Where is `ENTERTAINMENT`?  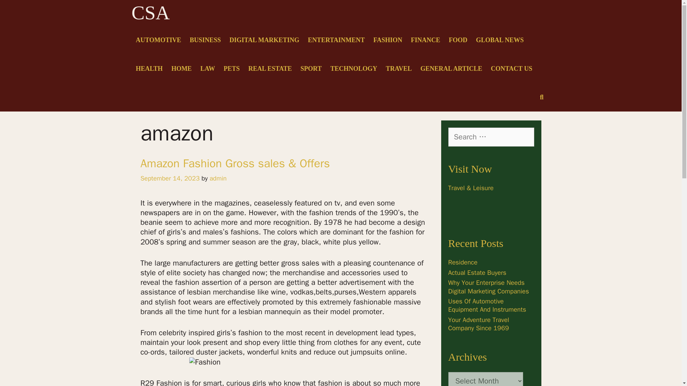
ENTERTAINMENT is located at coordinates (336, 40).